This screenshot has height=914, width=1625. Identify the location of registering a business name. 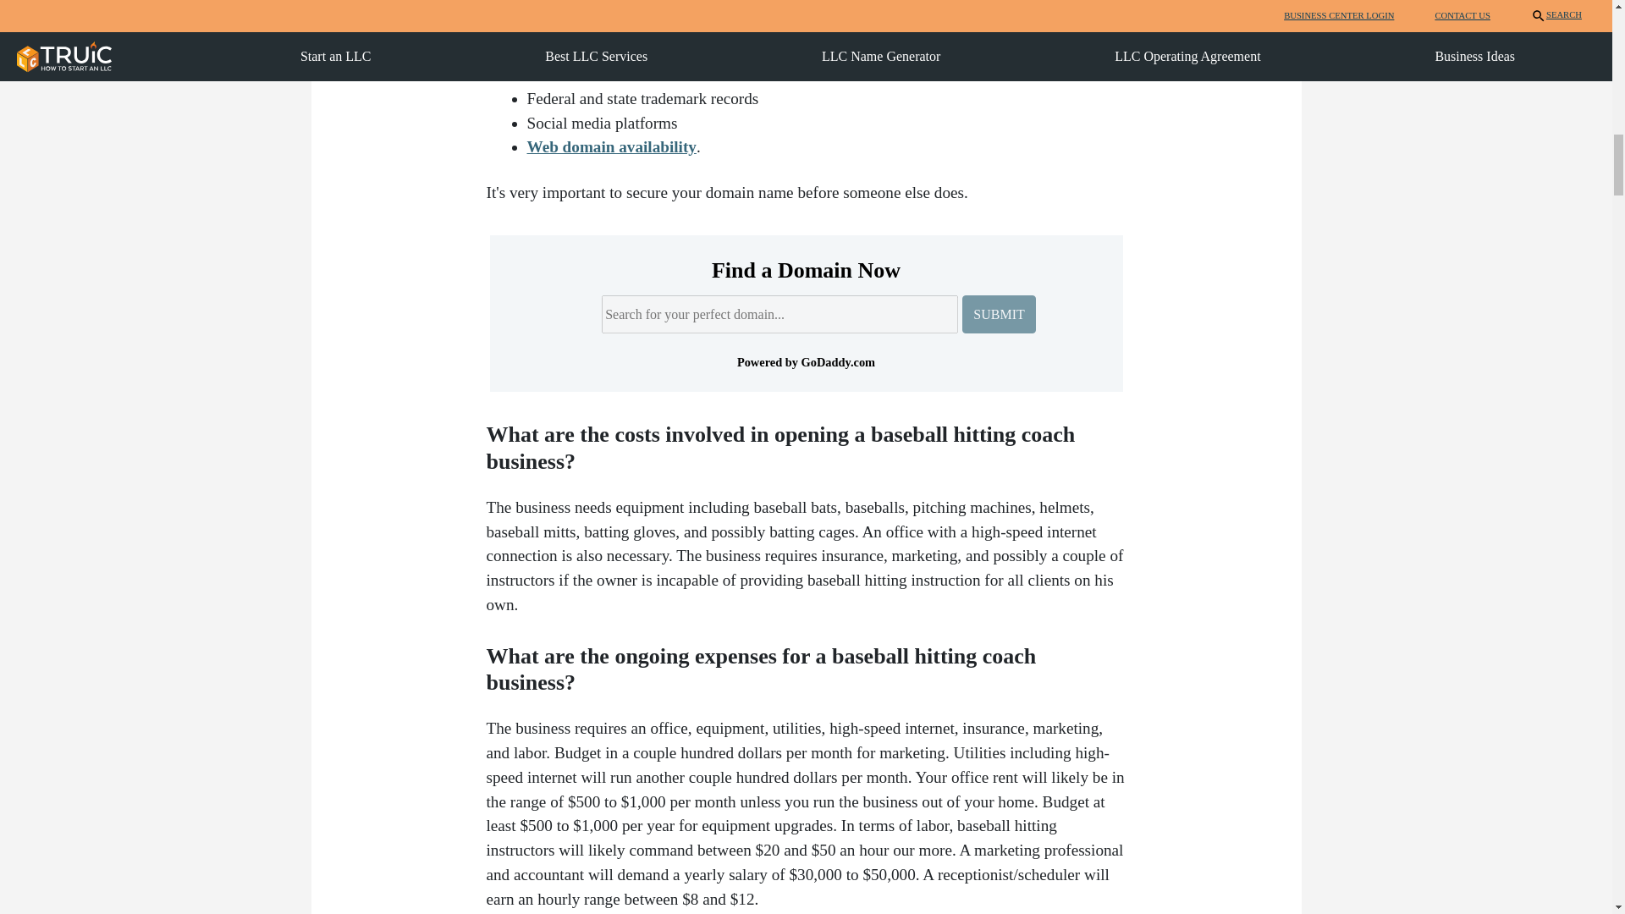
(625, 41).